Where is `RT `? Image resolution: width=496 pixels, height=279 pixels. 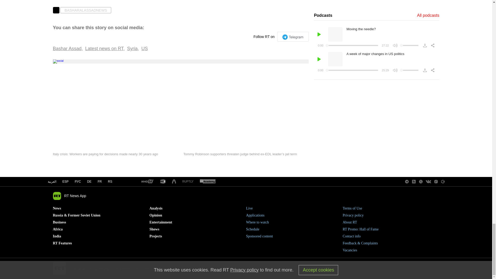
RT  is located at coordinates (163, 182).